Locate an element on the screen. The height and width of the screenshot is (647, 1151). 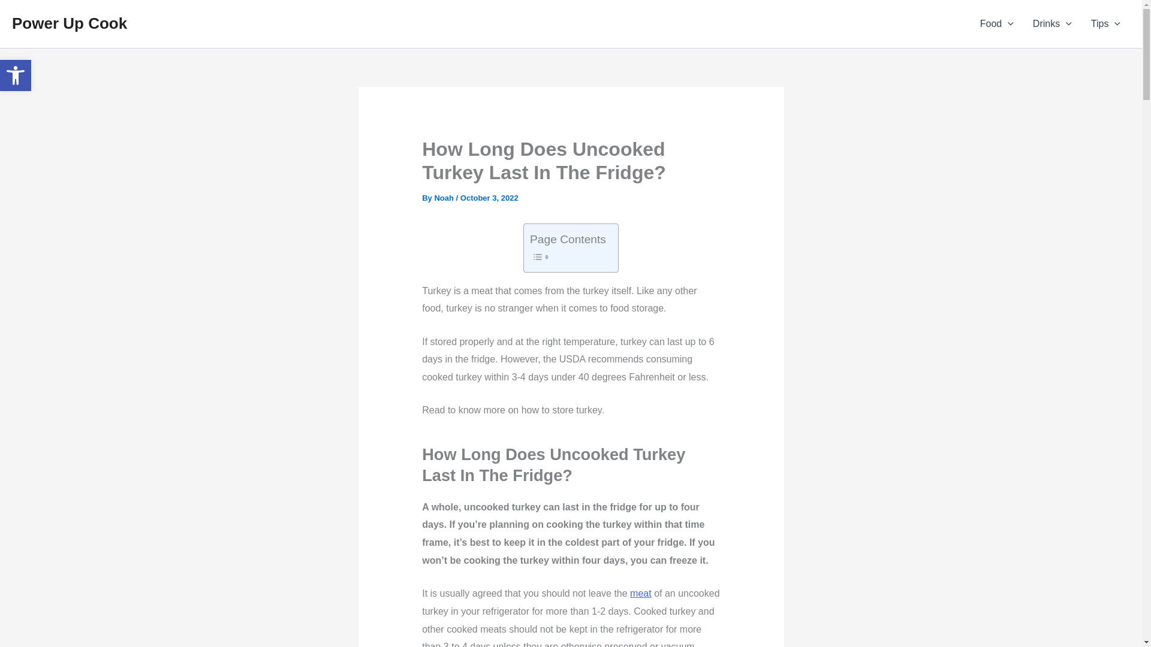
Drinks is located at coordinates (1052, 24).